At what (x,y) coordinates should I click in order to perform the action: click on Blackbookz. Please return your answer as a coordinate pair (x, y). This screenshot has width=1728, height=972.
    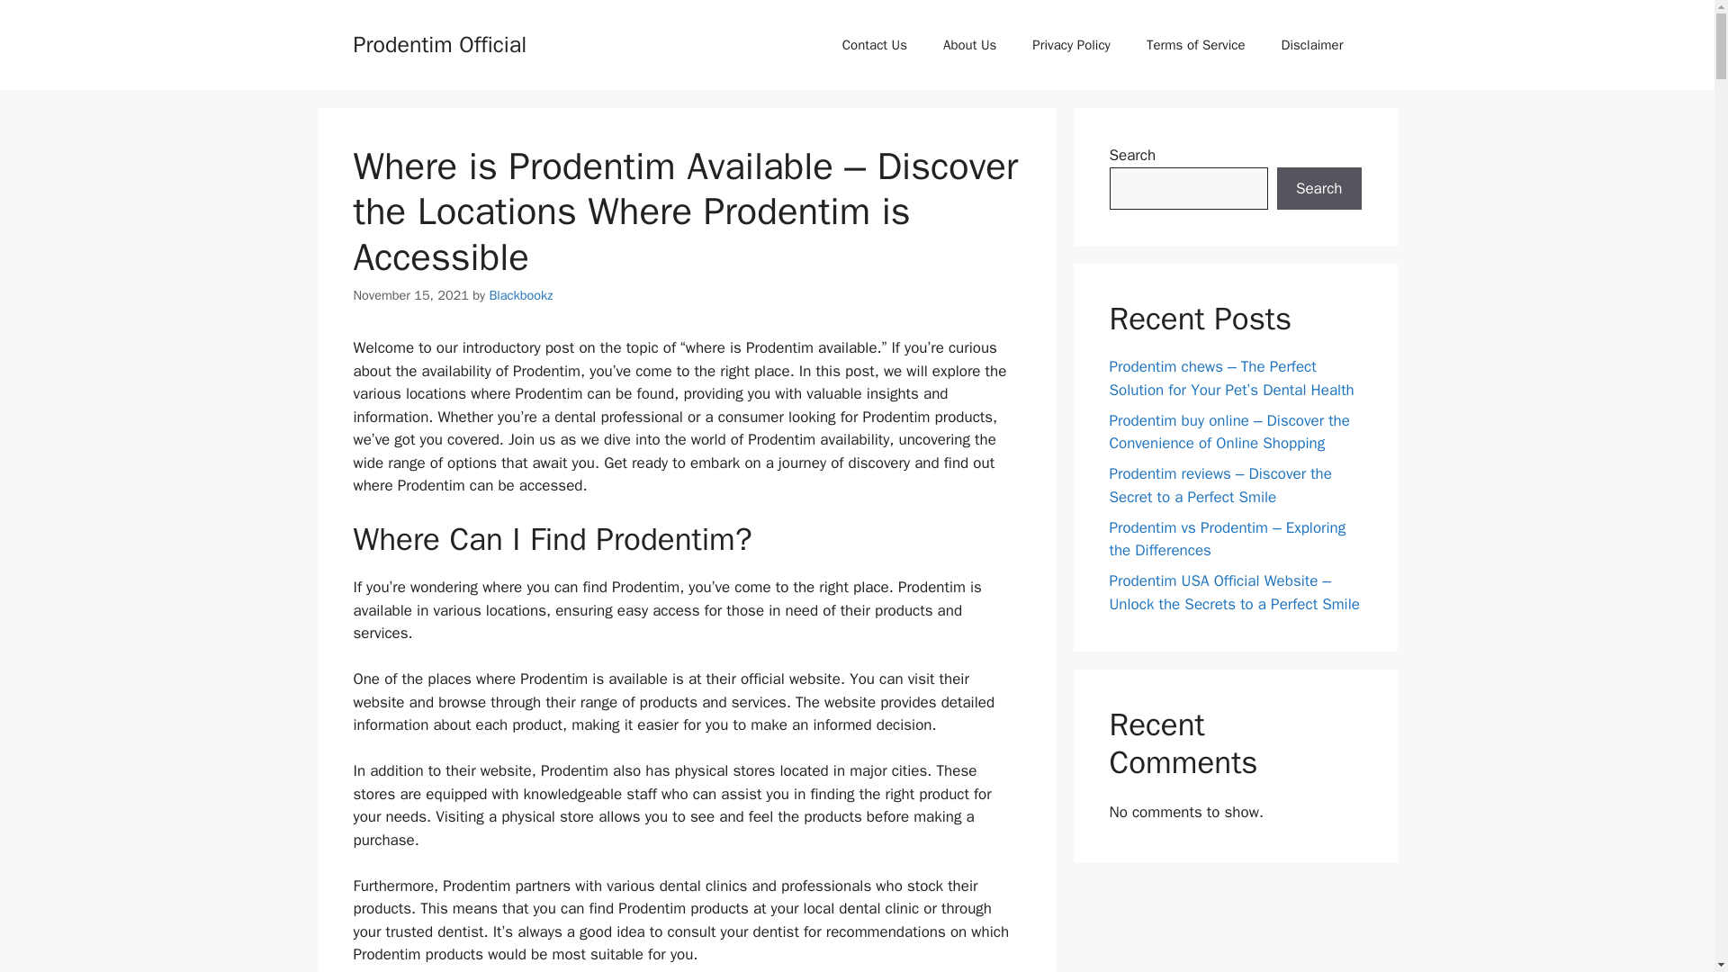
    Looking at the image, I should click on (520, 294).